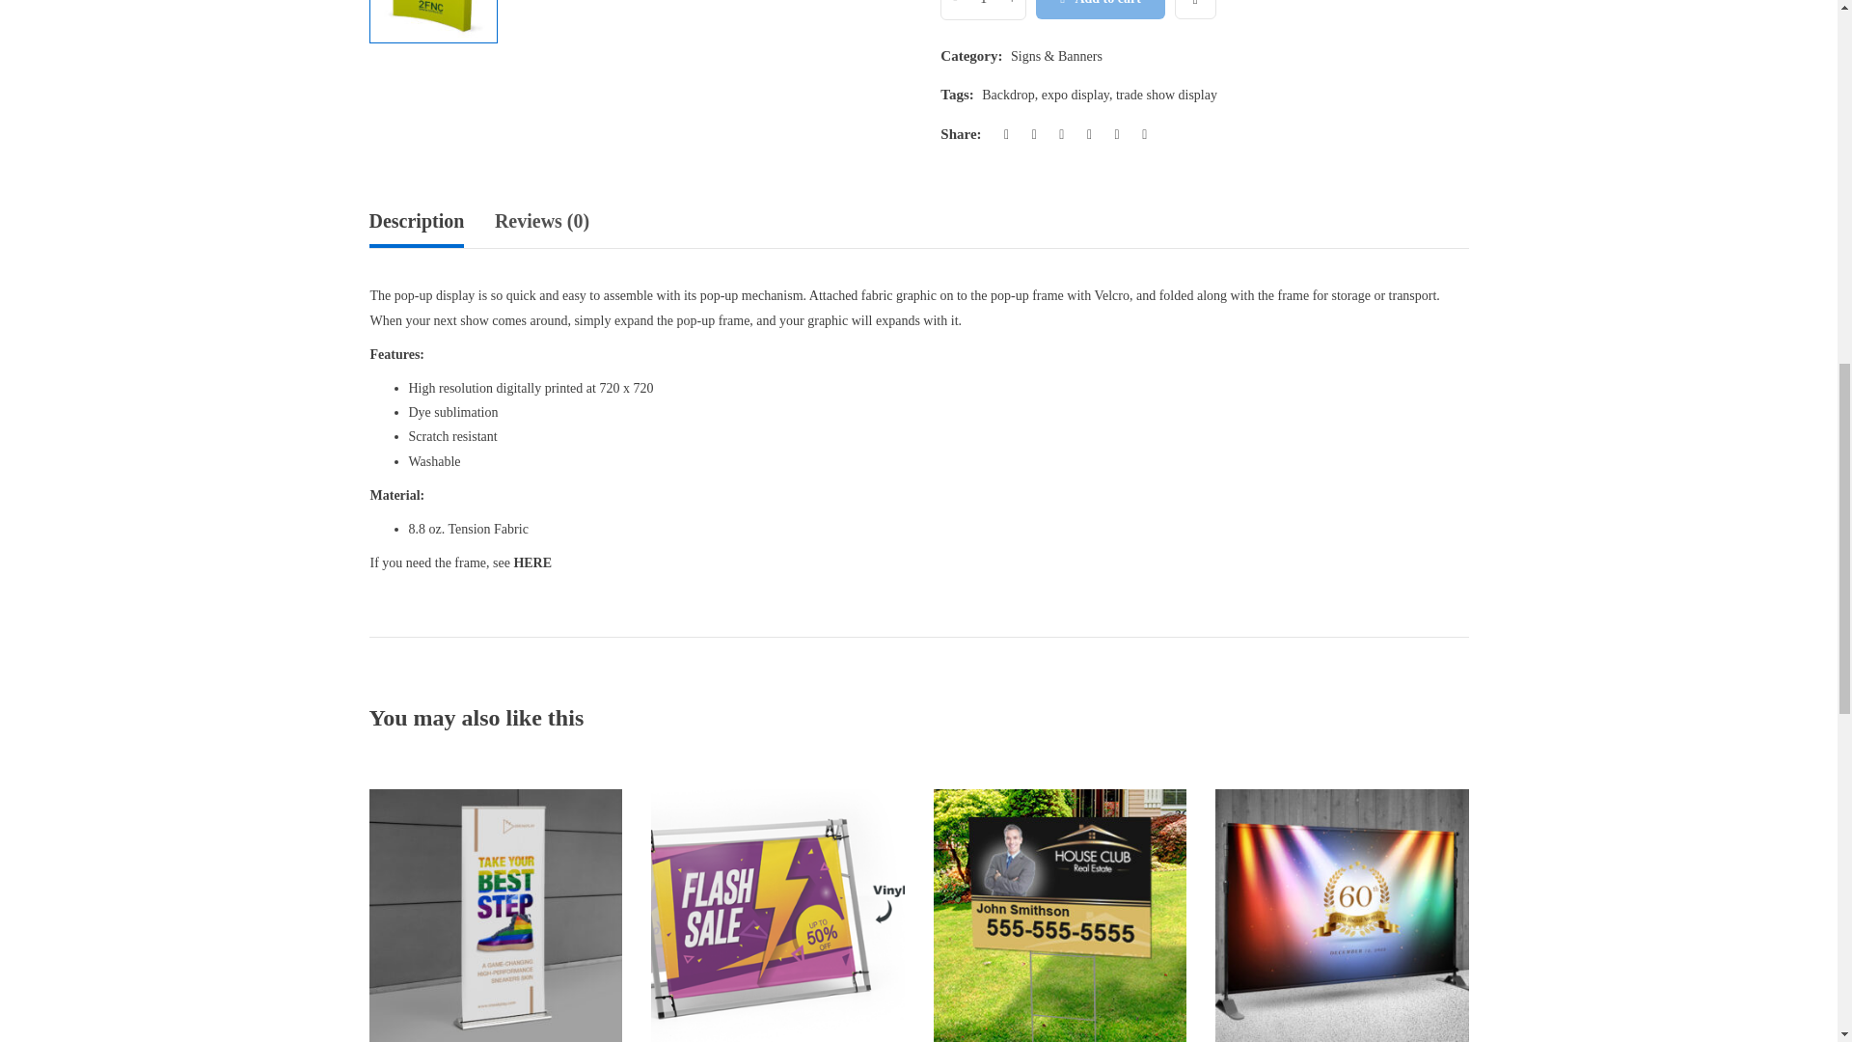 This screenshot has height=1042, width=1852. Describe the element at coordinates (984, 10) in the screenshot. I see `Qty` at that location.